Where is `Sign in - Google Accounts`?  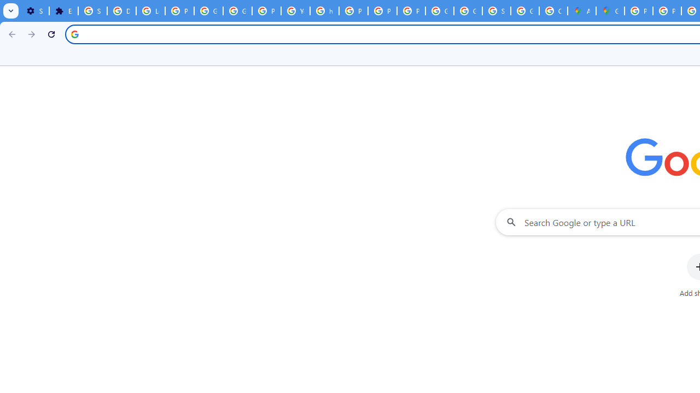
Sign in - Google Accounts is located at coordinates (92, 11).